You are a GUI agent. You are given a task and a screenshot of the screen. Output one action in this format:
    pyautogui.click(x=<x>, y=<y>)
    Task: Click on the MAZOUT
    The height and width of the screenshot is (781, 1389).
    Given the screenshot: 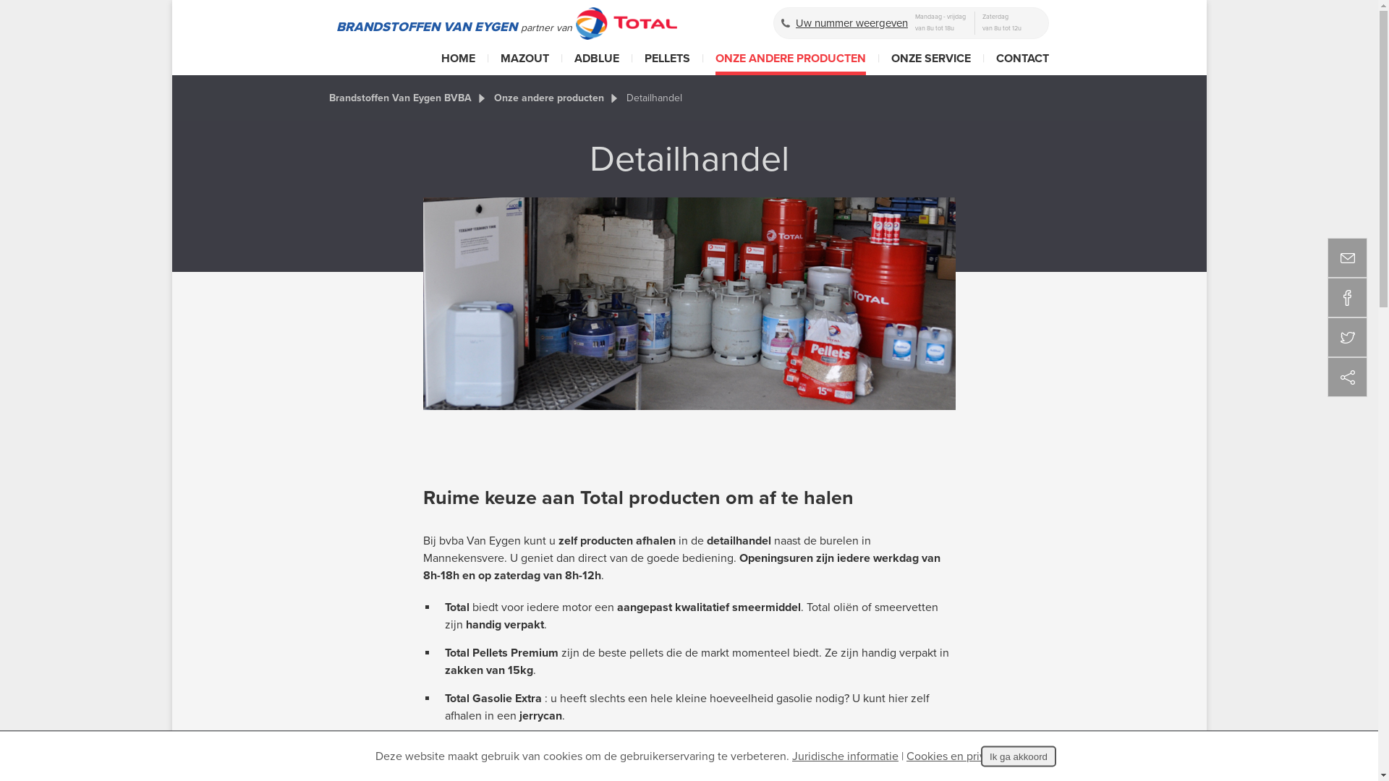 What is the action you would take?
    pyautogui.click(x=525, y=61)
    